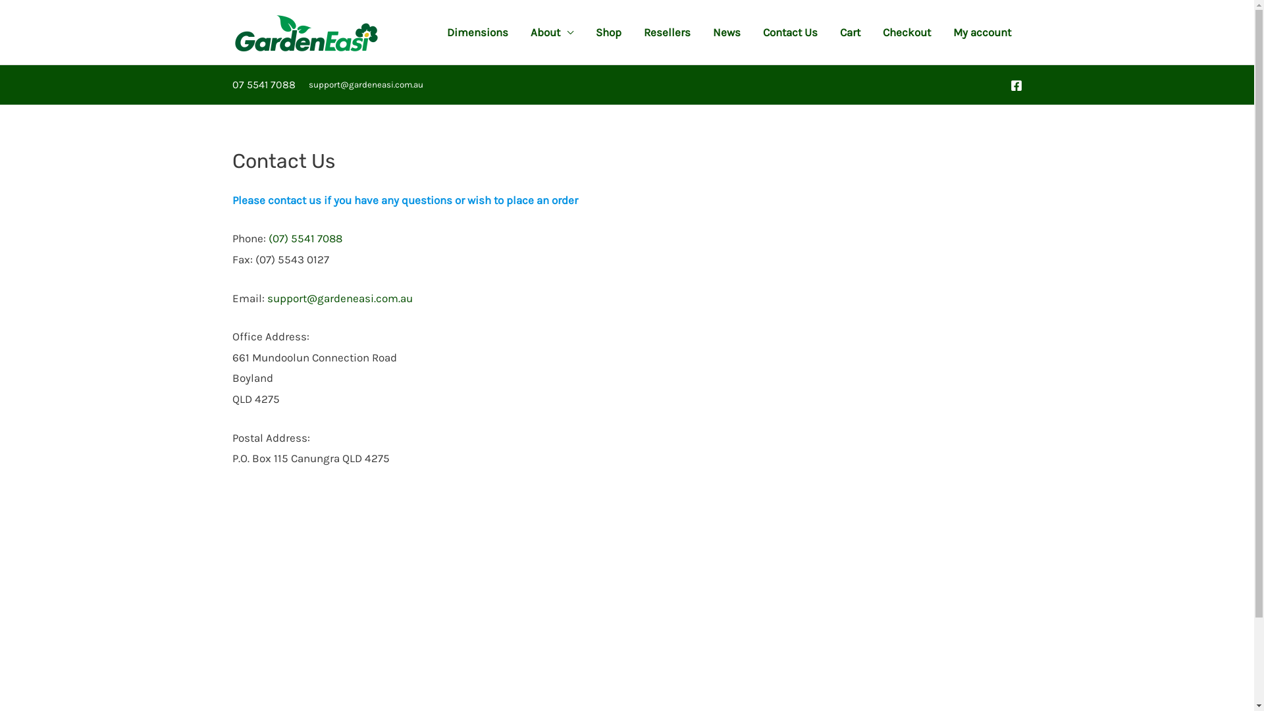  Describe the element at coordinates (982, 32) in the screenshot. I see `My account` at that location.